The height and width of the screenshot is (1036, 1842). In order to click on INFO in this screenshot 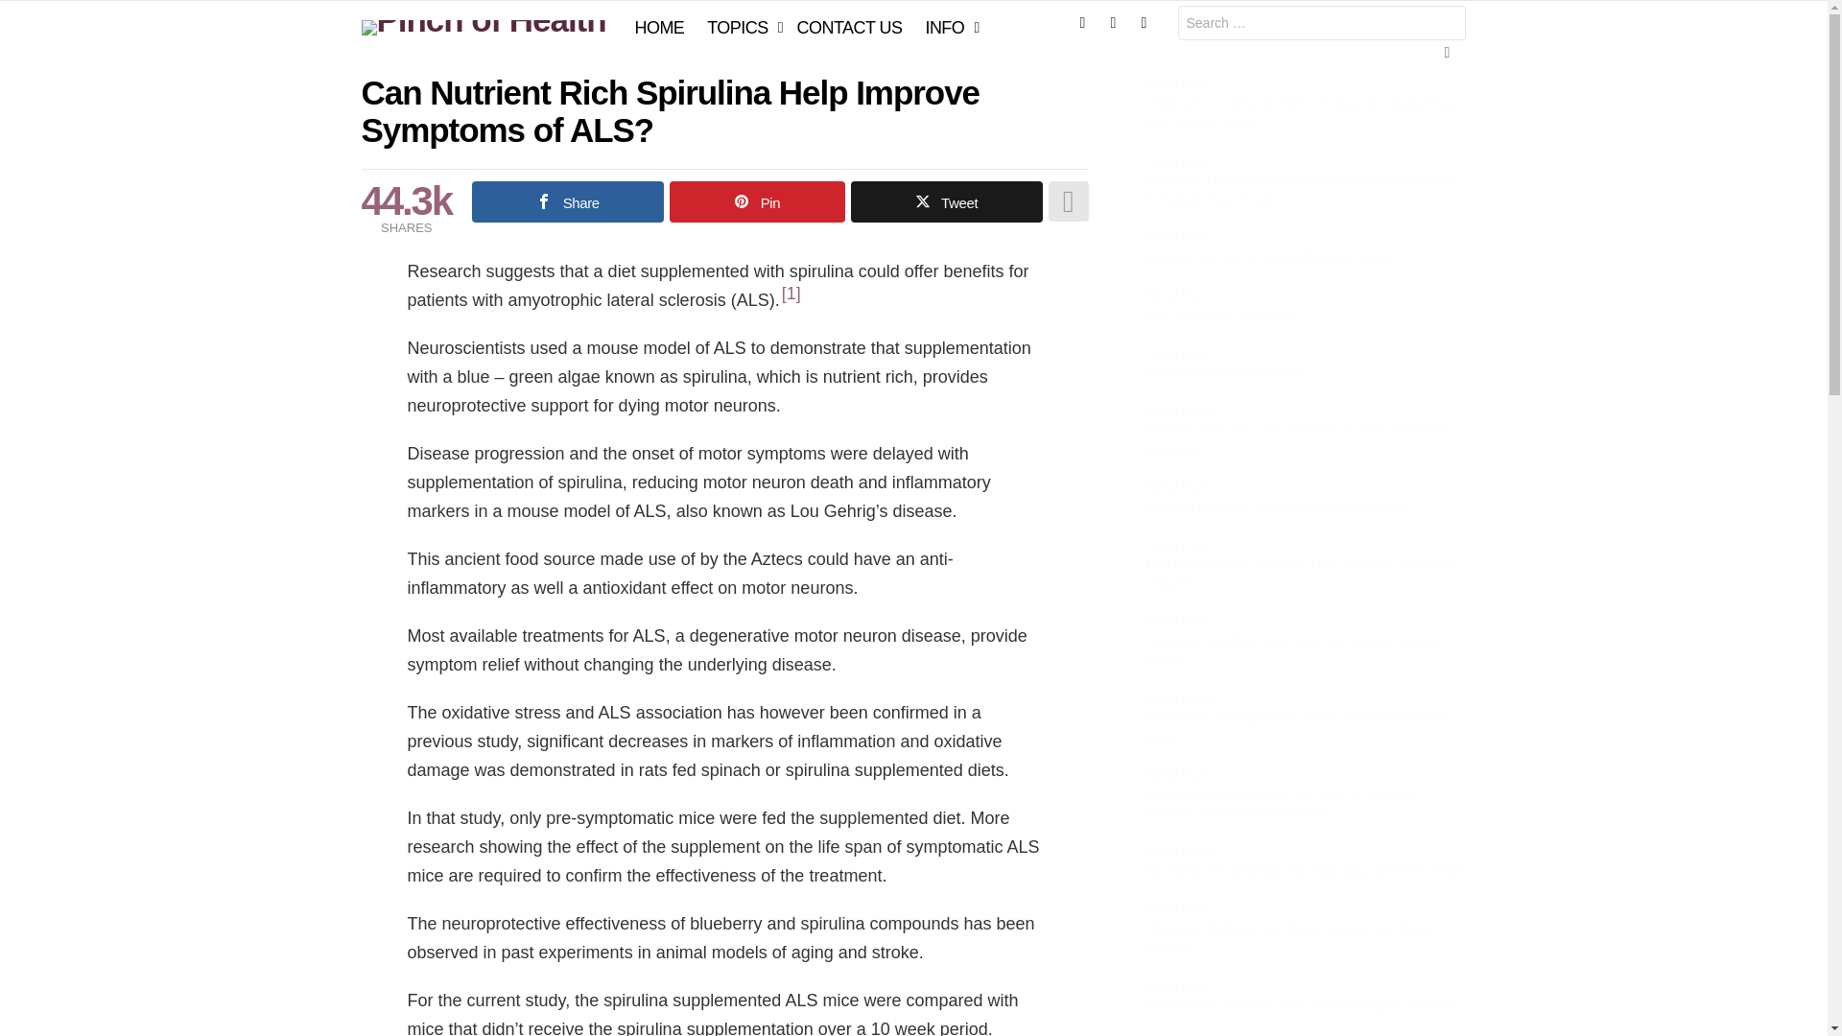, I will do `click(948, 28)`.